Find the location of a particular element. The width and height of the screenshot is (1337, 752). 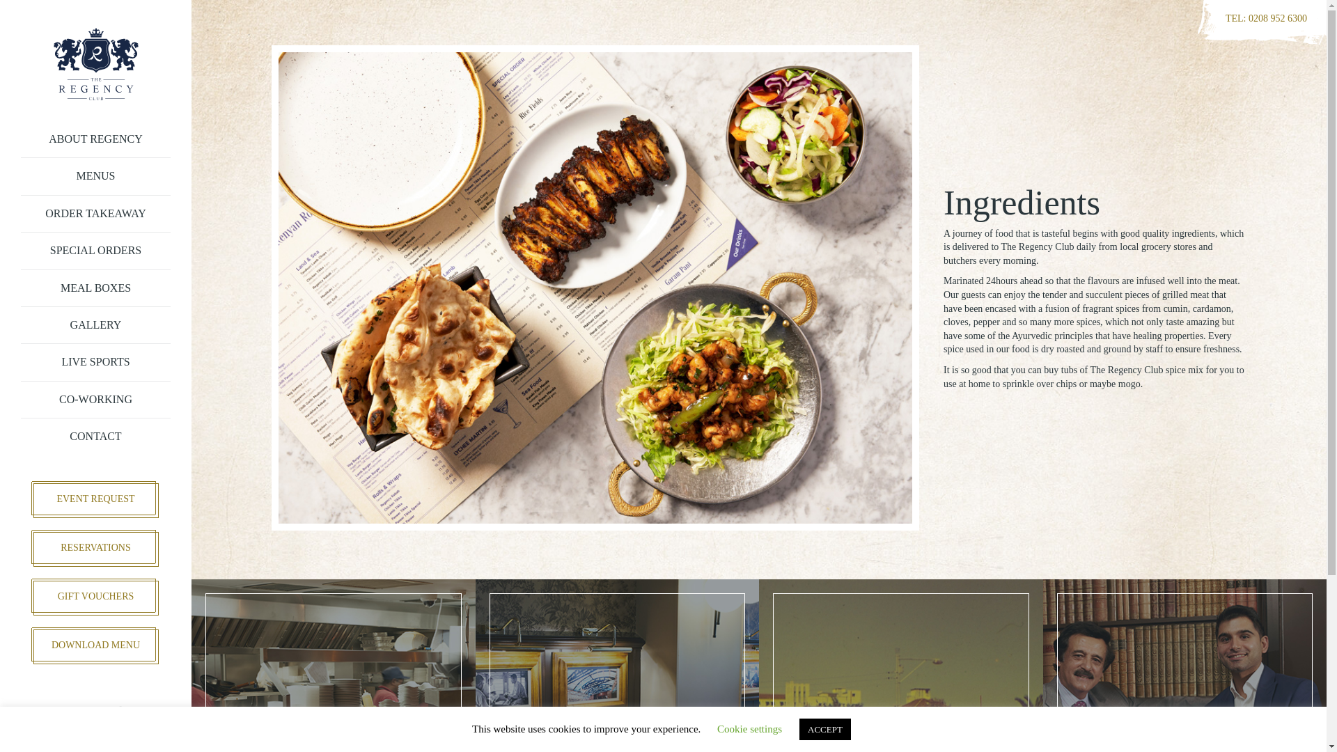

ORDER TAKEAWAY is located at coordinates (96, 213).